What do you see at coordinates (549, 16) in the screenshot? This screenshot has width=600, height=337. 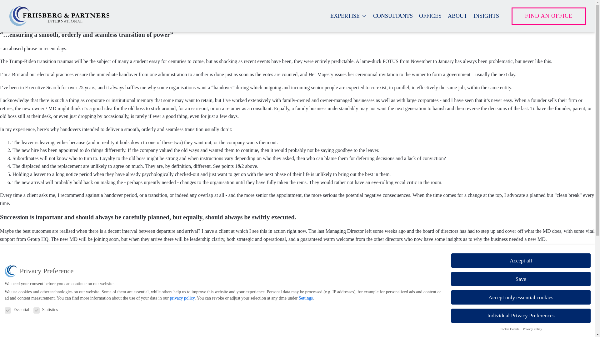 I see `FIND AN OFFICE` at bounding box center [549, 16].